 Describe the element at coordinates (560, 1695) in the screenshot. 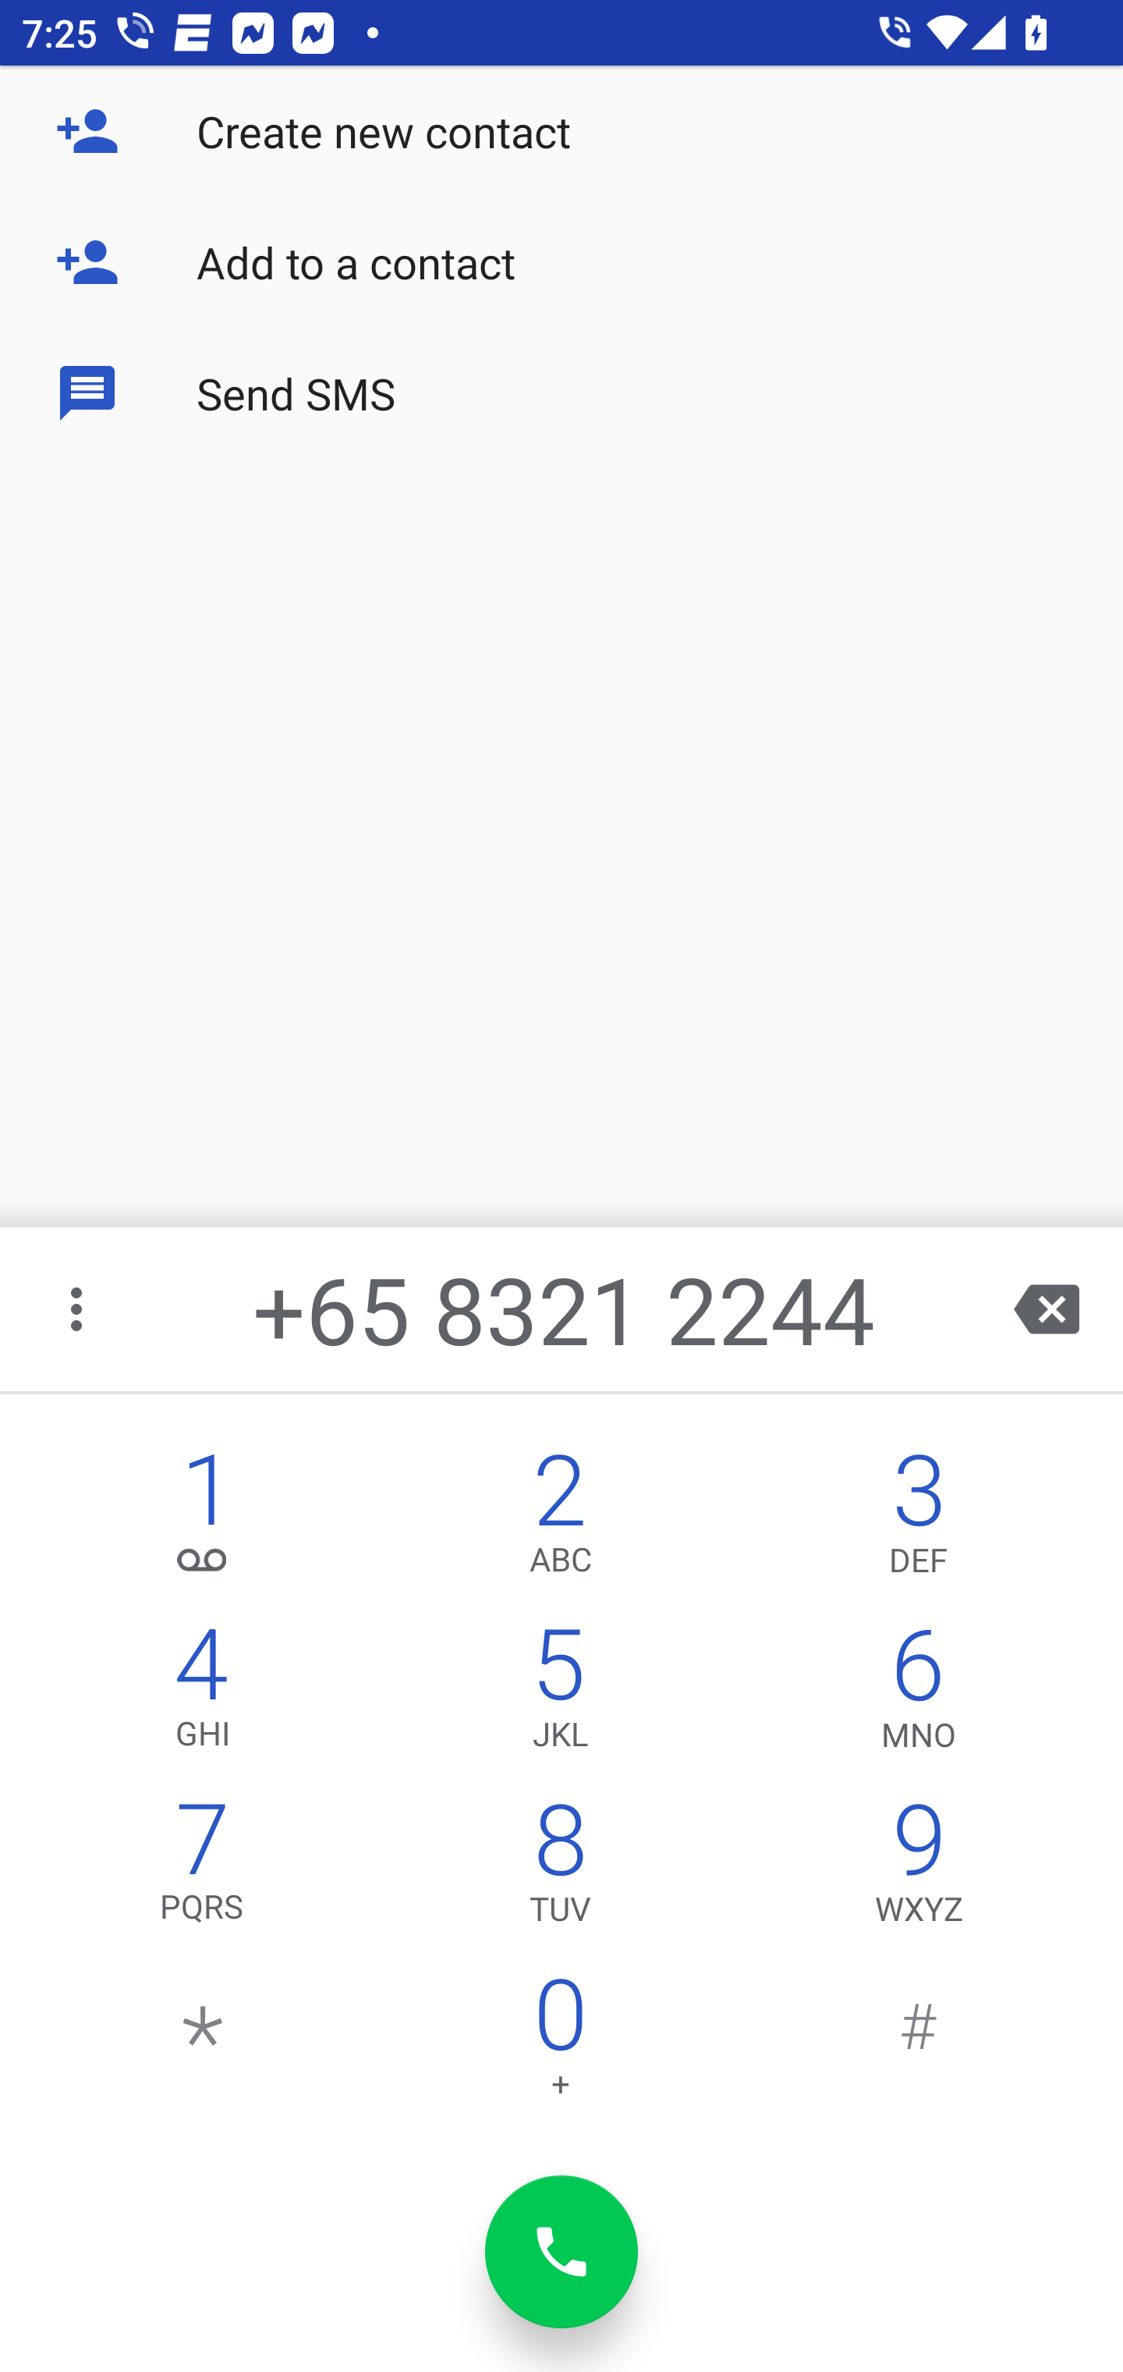

I see `5,JKL 5 JKL` at that location.